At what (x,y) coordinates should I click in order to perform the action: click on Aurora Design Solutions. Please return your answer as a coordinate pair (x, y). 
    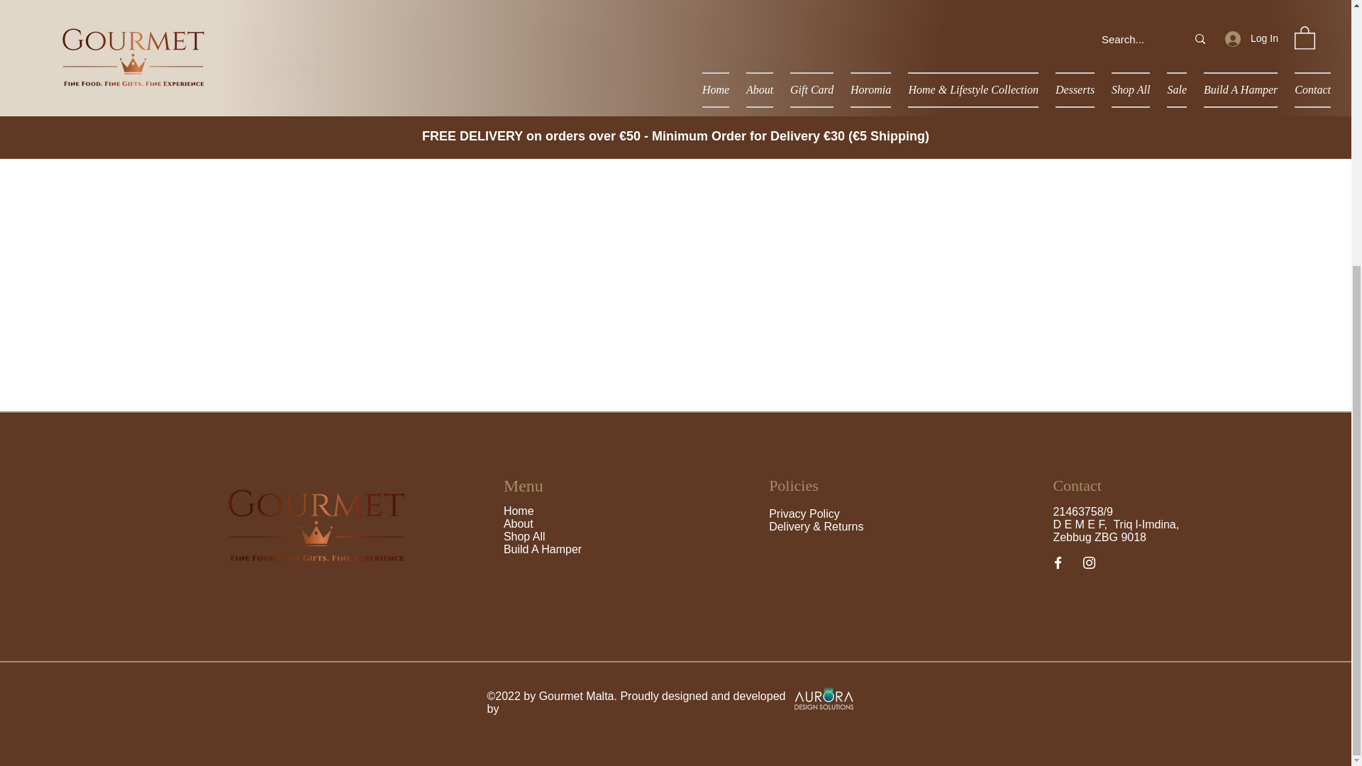
    Looking at the image, I should click on (823, 697).